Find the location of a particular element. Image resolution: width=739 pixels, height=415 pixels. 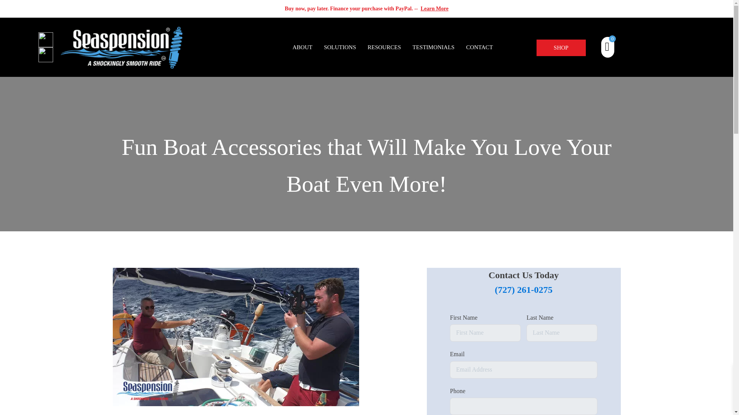

TESTIMONIALS is located at coordinates (433, 47).